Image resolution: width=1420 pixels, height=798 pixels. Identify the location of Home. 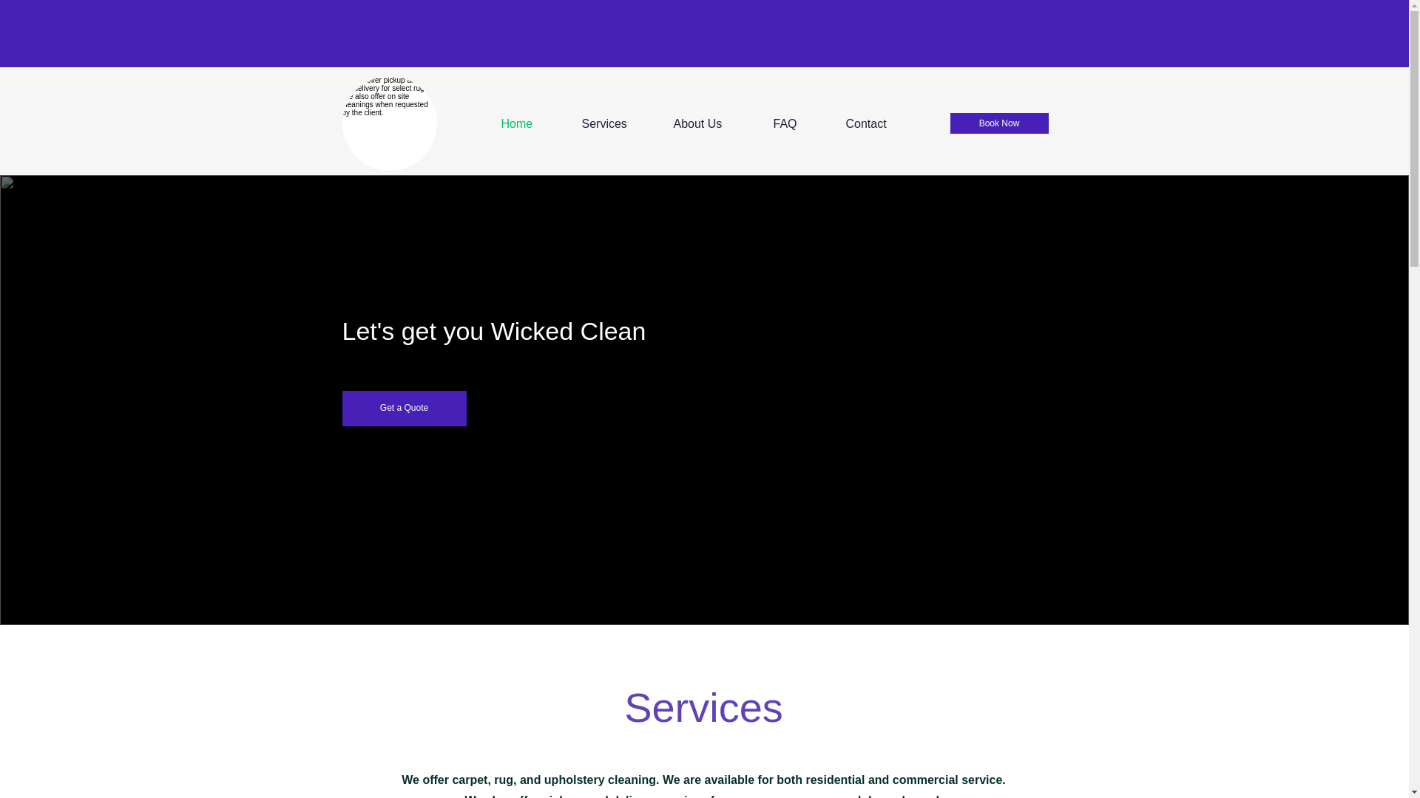
(530, 124).